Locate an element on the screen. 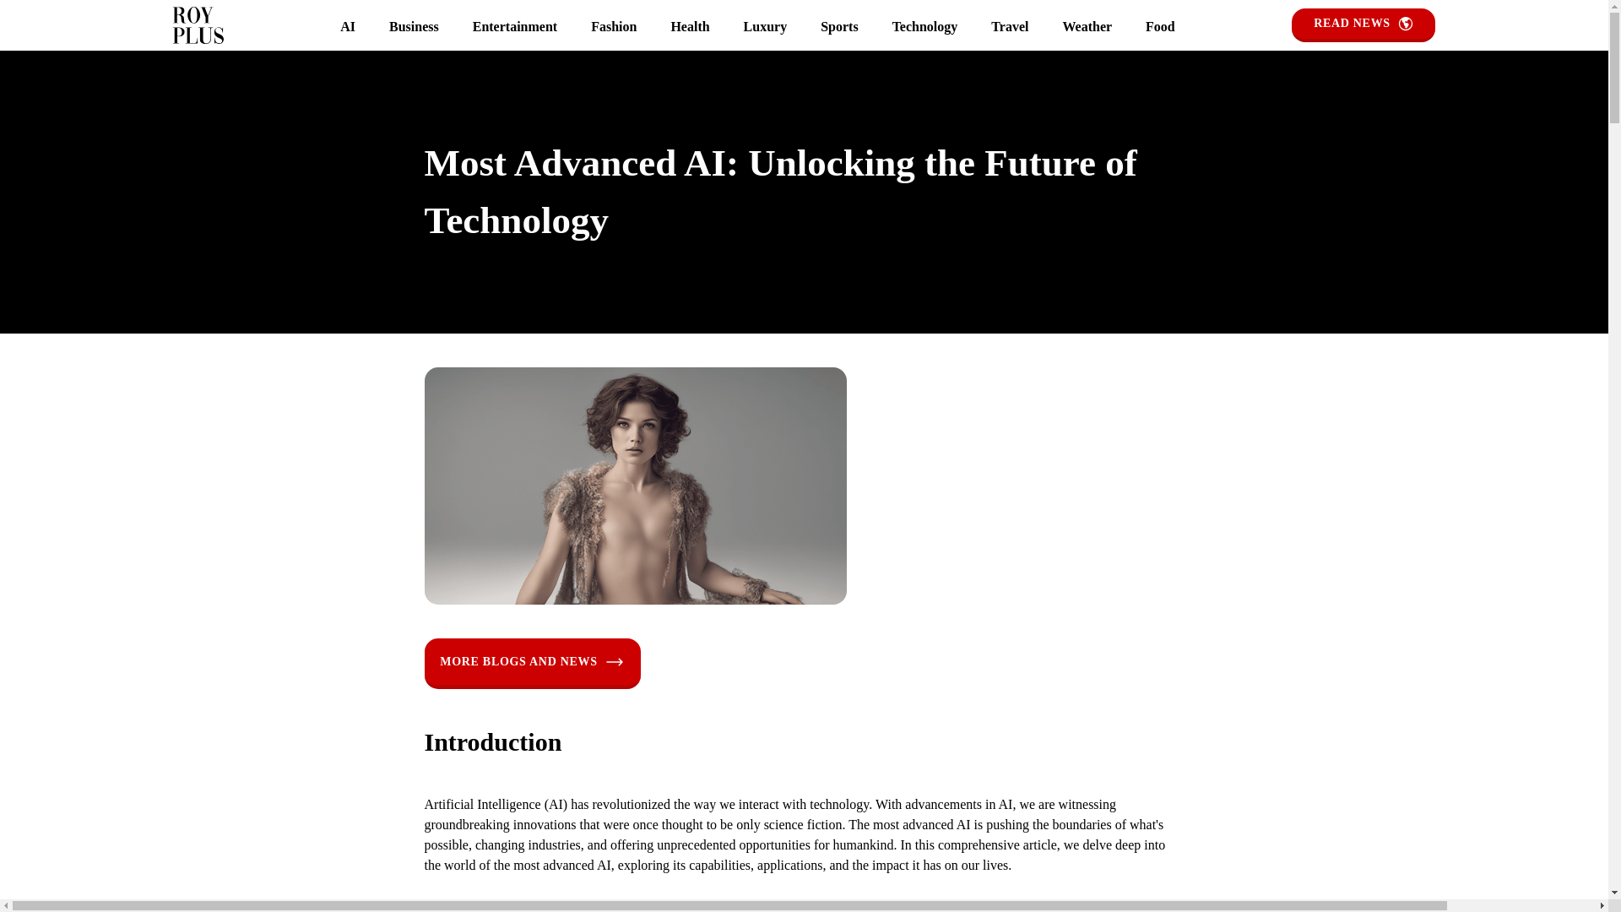 The height and width of the screenshot is (912, 1621). Fashion is located at coordinates (613, 26).